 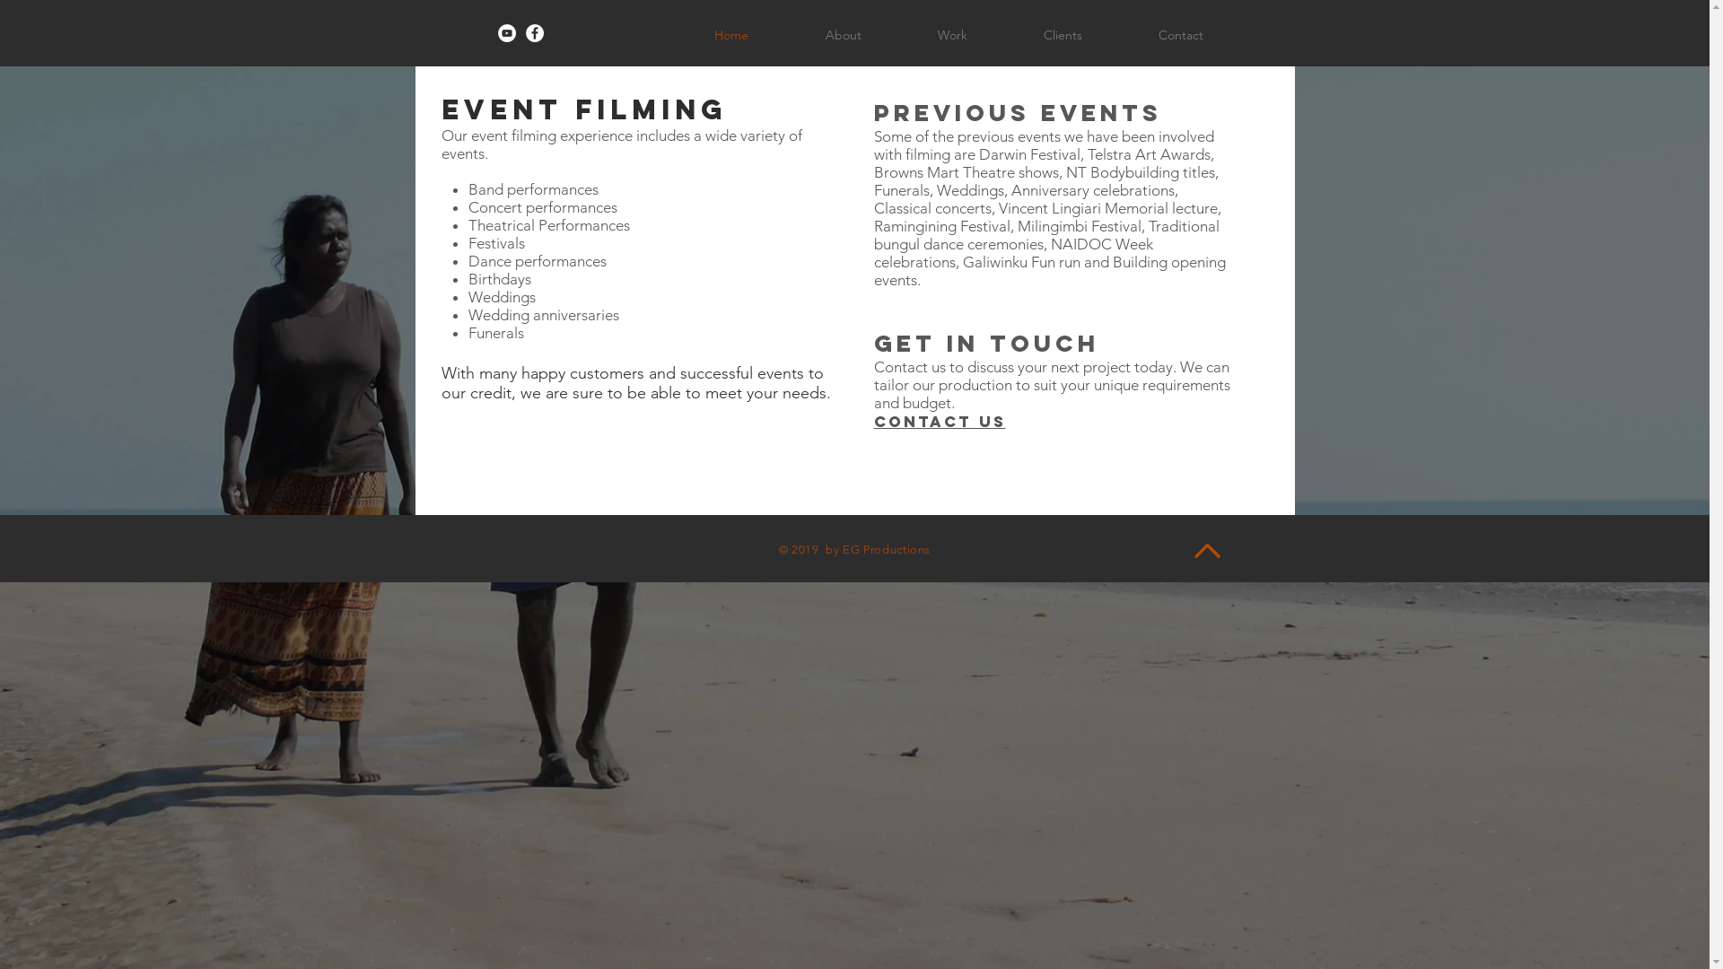 What do you see at coordinates (952, 35) in the screenshot?
I see `Work` at bounding box center [952, 35].